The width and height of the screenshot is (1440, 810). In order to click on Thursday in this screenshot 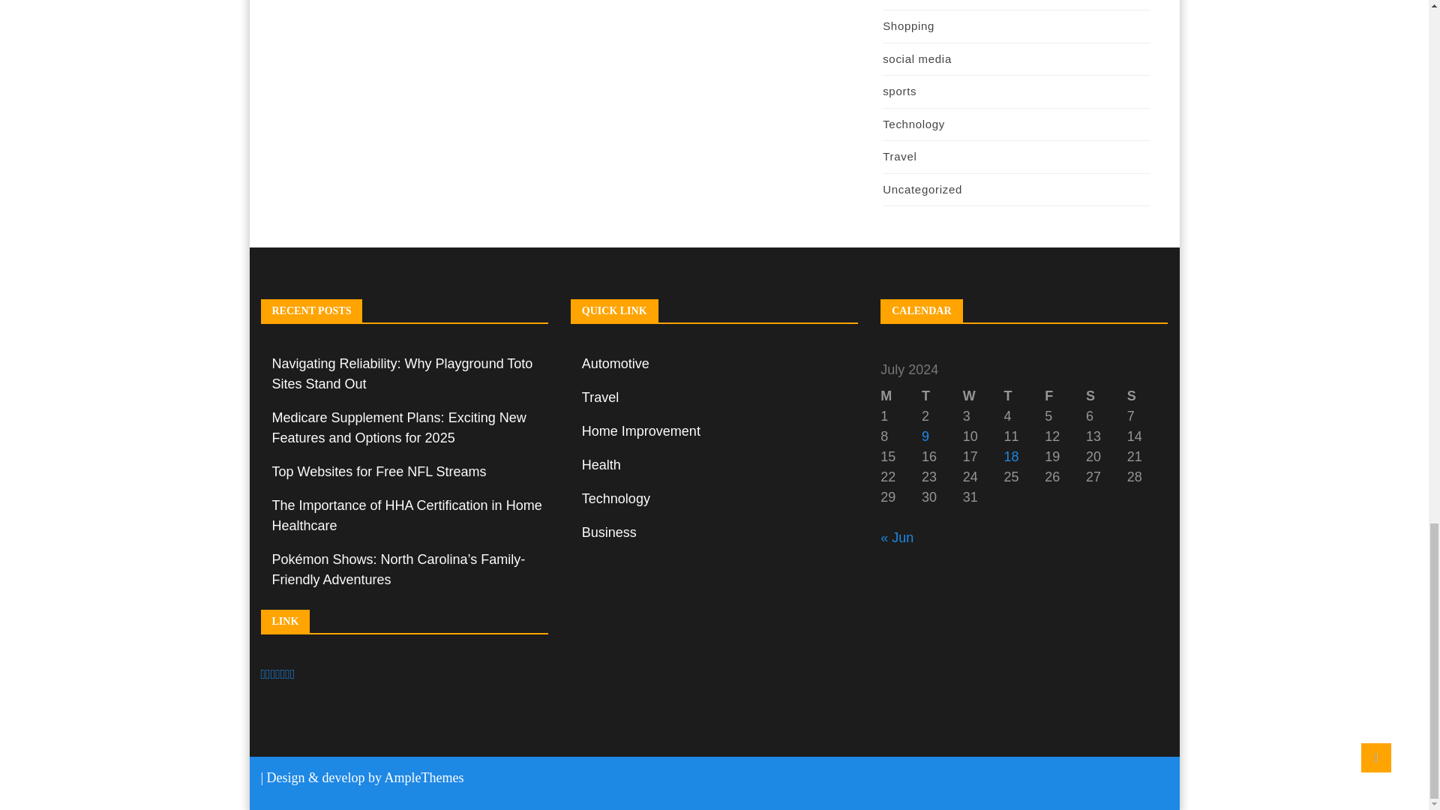, I will do `click(1024, 396)`.